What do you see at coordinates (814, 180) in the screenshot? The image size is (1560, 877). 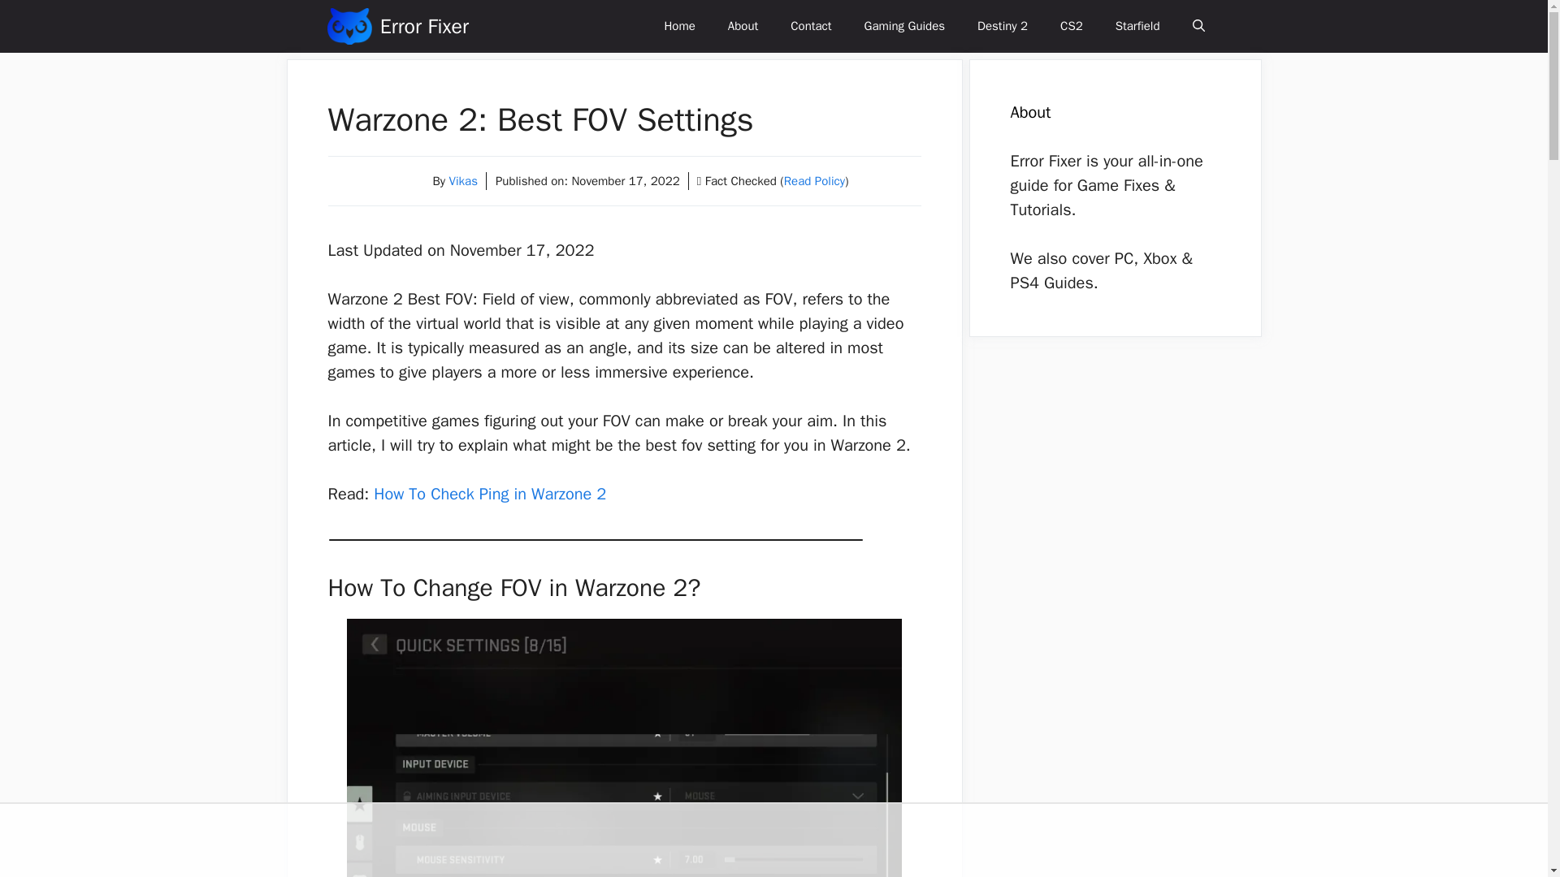 I see `Read Policy` at bounding box center [814, 180].